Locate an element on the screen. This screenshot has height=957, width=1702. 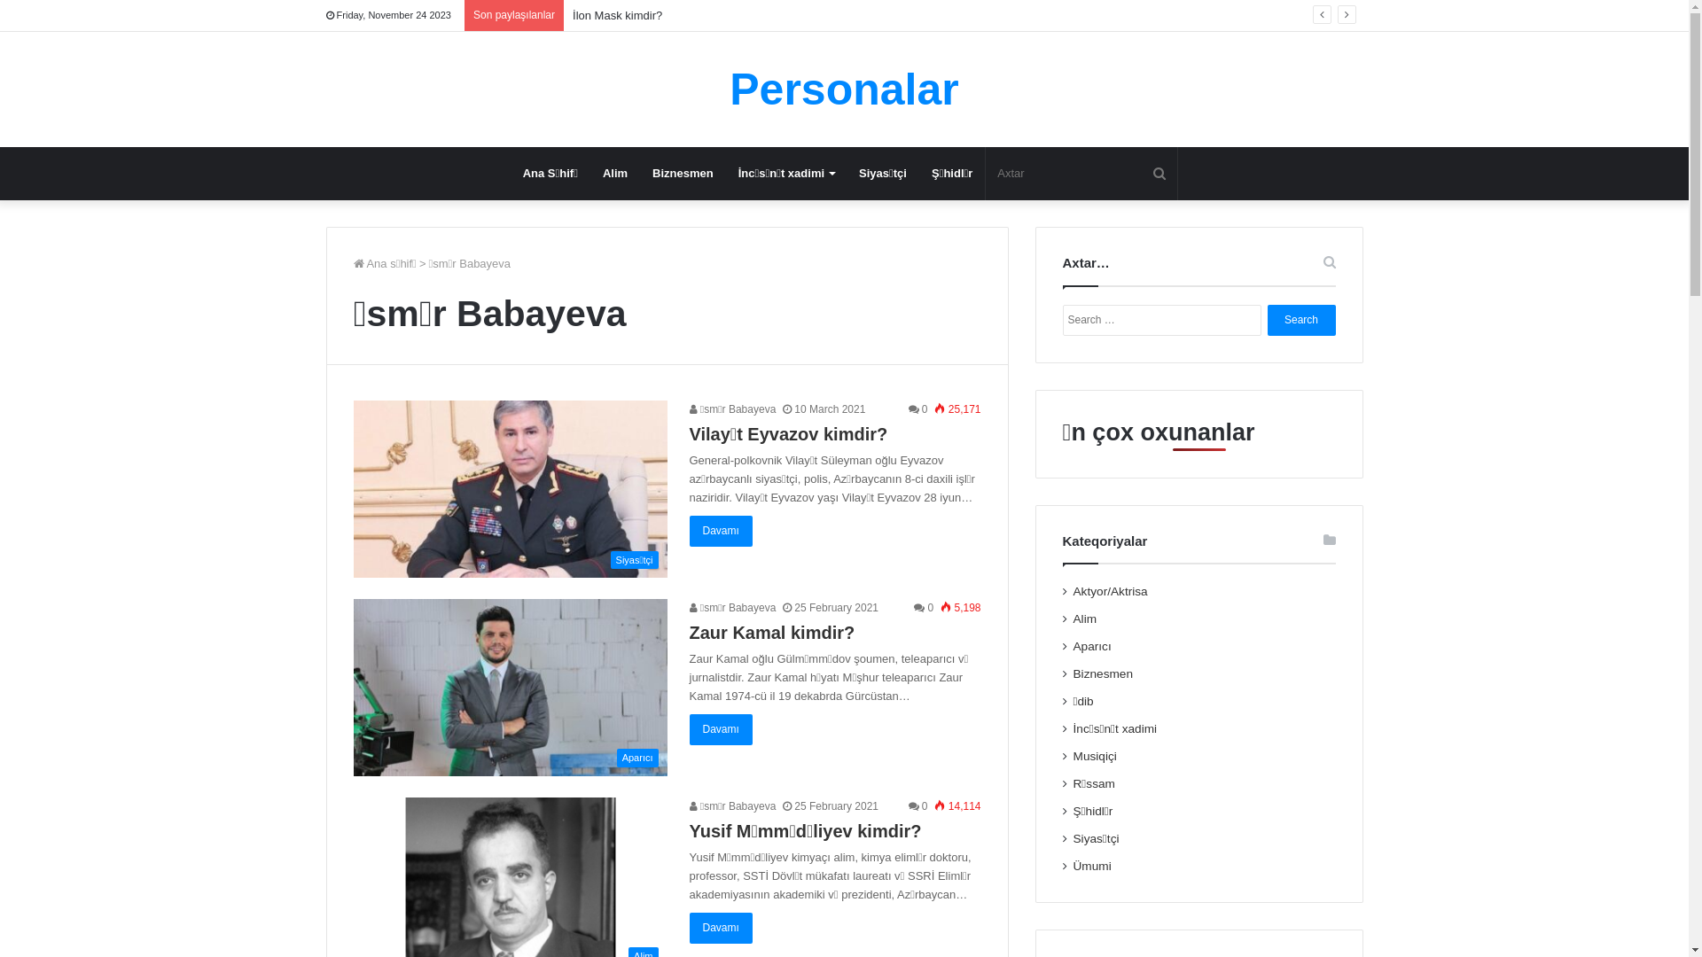
Search is located at coordinates (1301, 321).